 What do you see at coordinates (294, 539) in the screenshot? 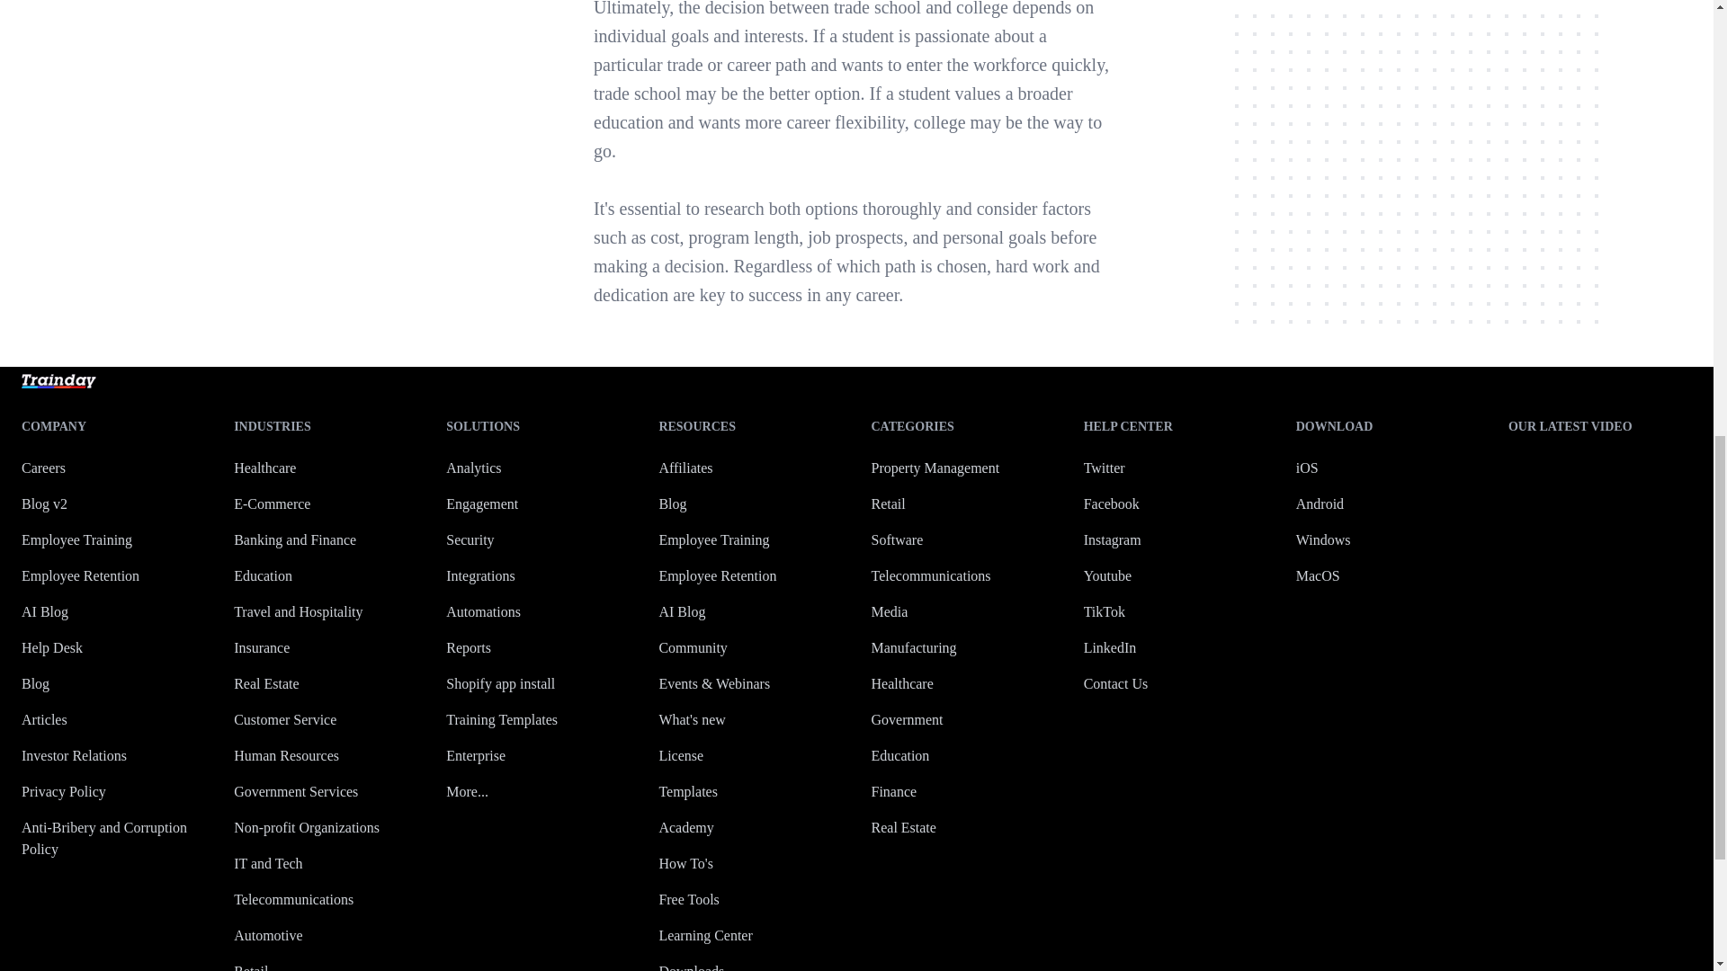
I see `Banking and Finance` at bounding box center [294, 539].